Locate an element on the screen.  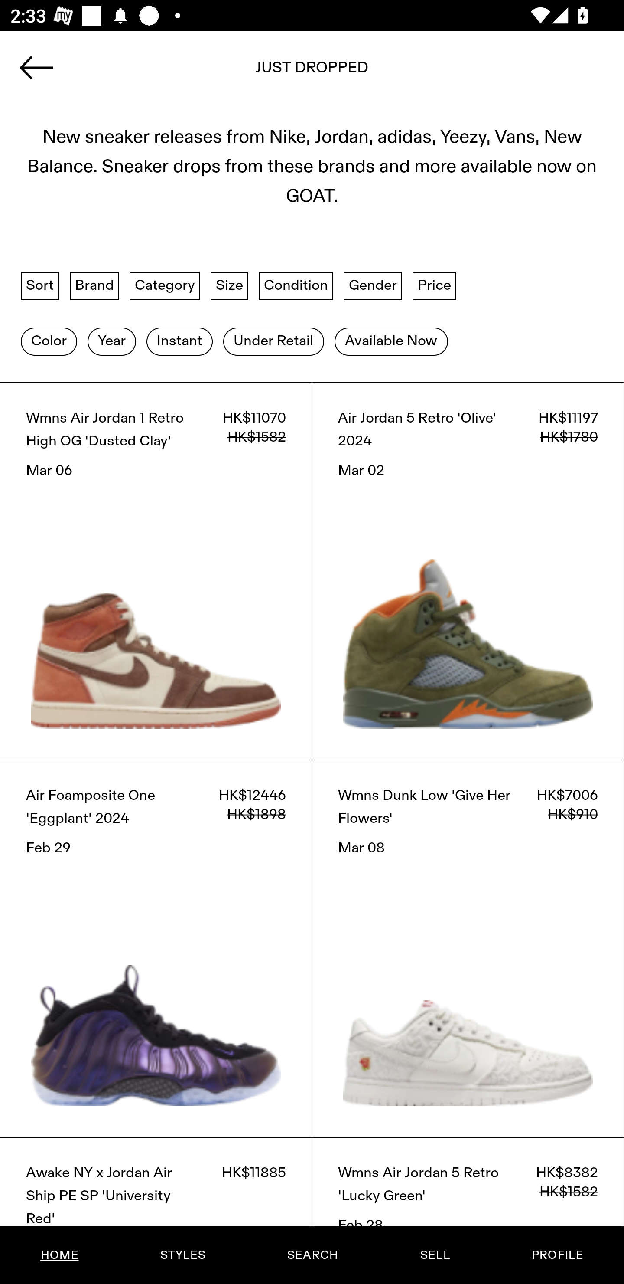
Search is located at coordinates (312, 72).